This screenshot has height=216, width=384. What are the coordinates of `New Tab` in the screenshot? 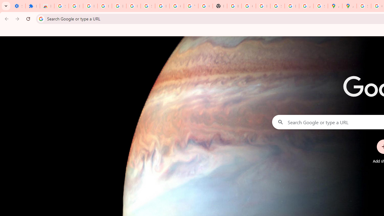 It's located at (220, 6).